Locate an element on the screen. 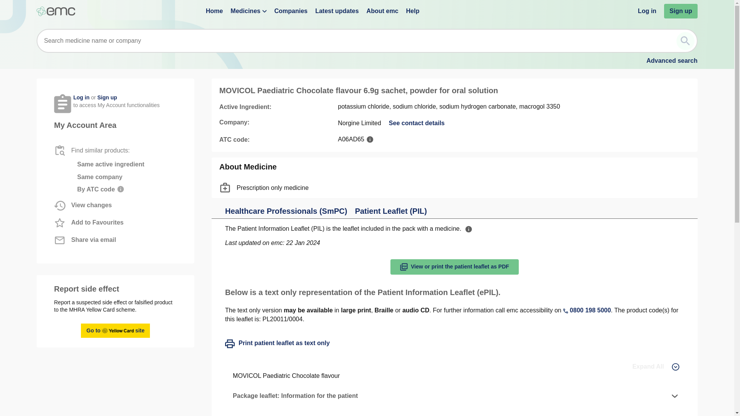 This screenshot has width=740, height=416. Companies is located at coordinates (291, 11).